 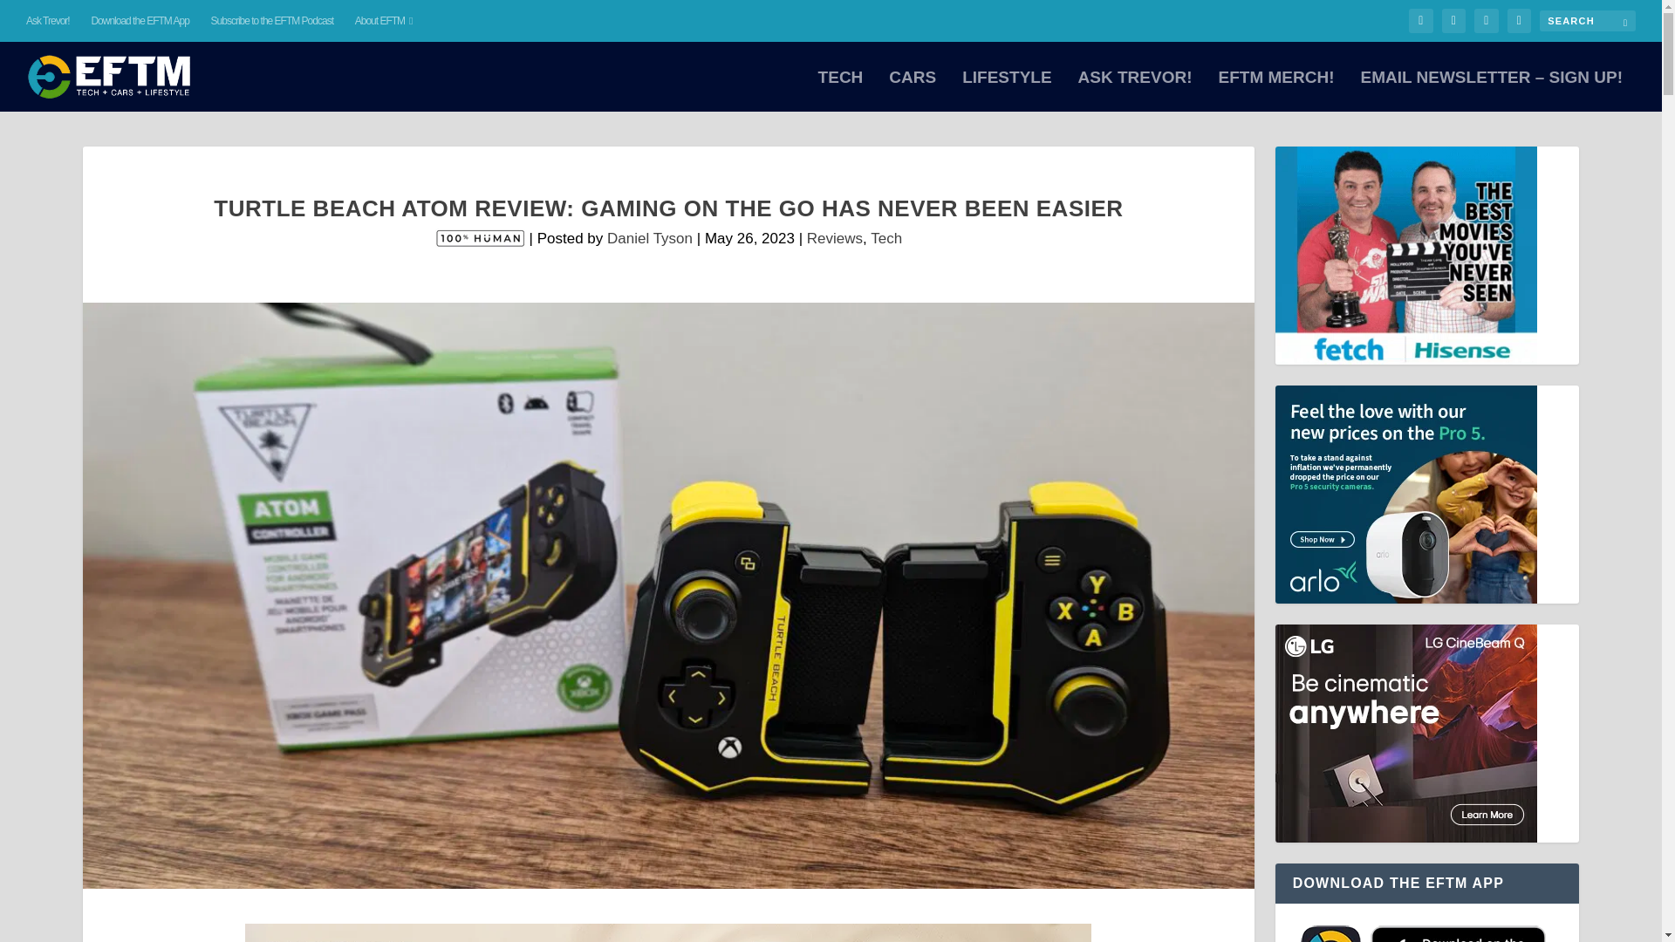 I want to click on ASK TREVOR!, so click(x=1136, y=91).